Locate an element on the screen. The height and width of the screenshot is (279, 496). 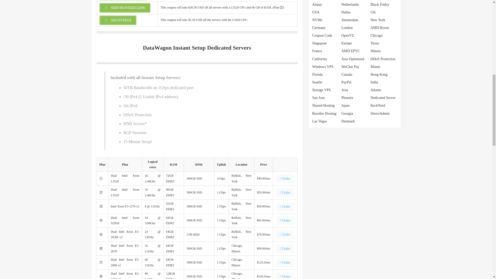
Order is located at coordinates (285, 192).